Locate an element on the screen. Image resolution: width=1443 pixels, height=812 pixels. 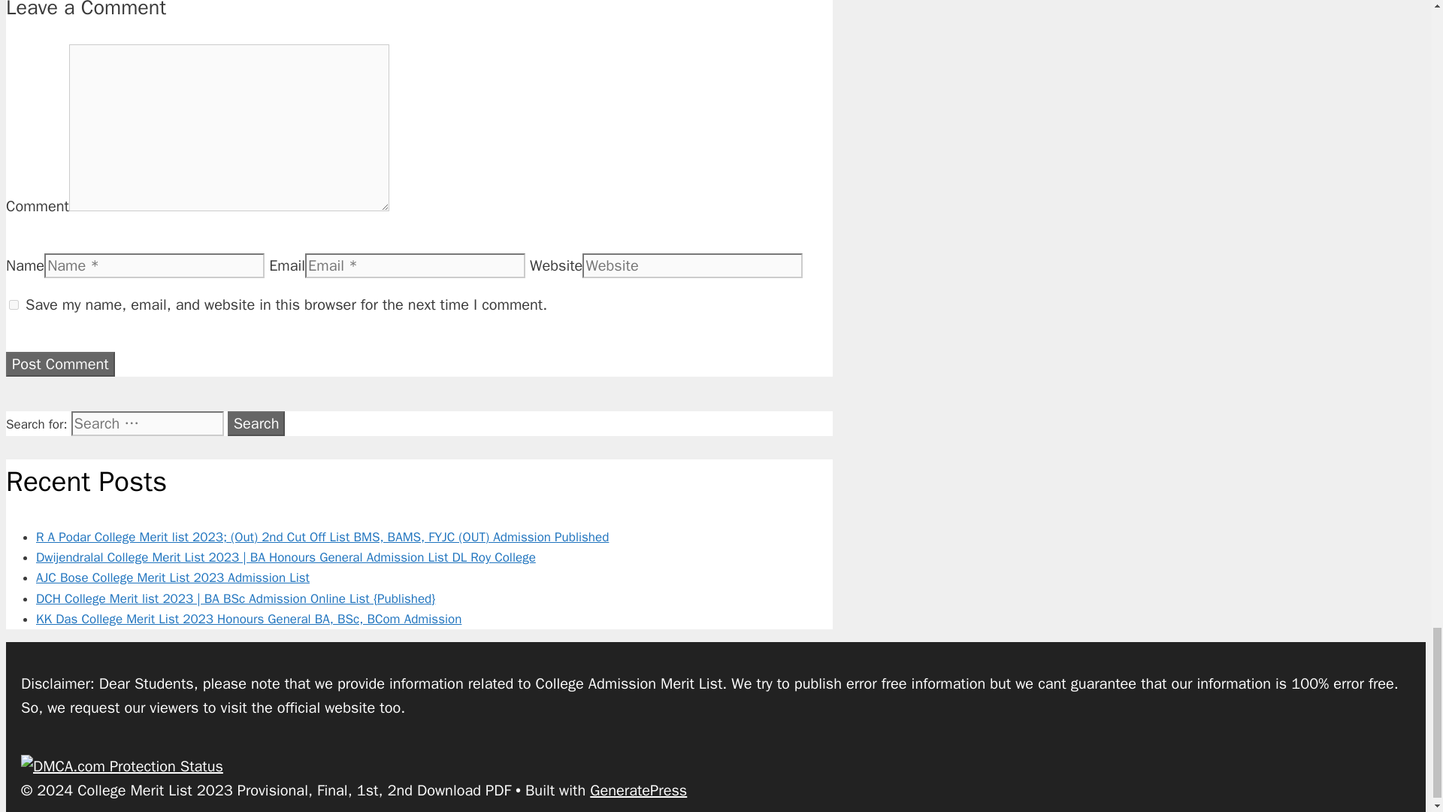
DMCA.com Protection Status is located at coordinates (122, 766).